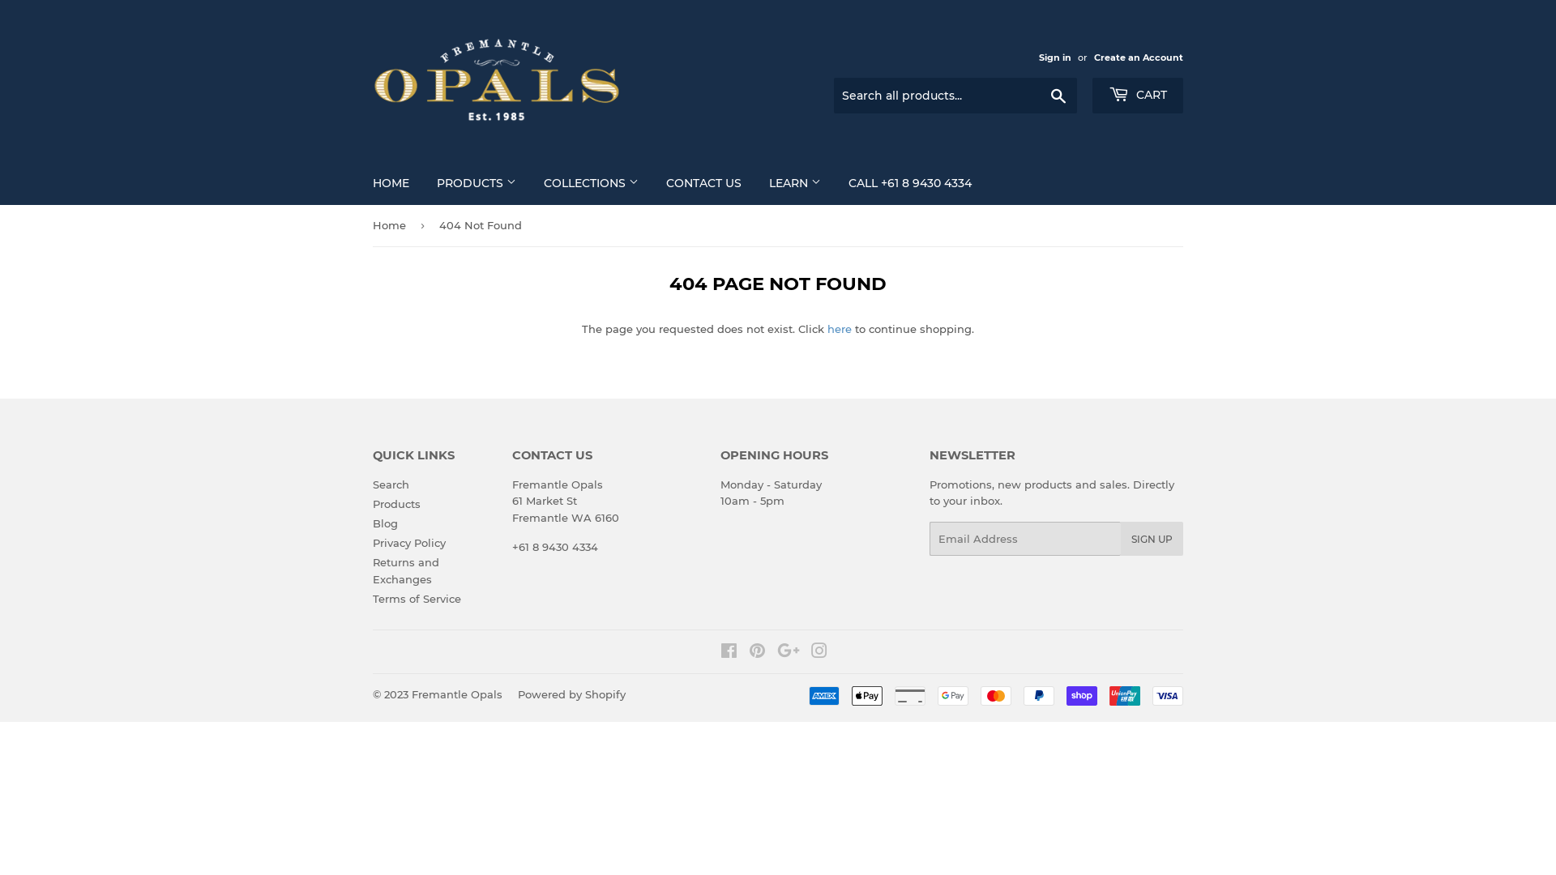 The image size is (1556, 875). Describe the element at coordinates (703, 183) in the screenshot. I see `CONTACT US` at that location.